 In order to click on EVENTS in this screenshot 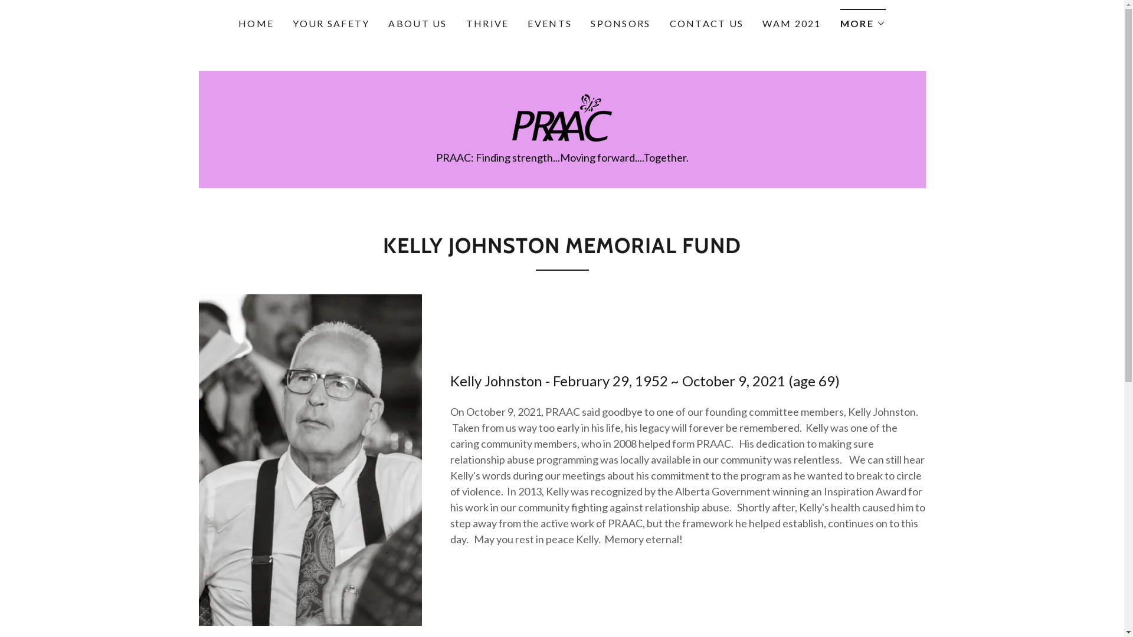, I will do `click(550, 24)`.